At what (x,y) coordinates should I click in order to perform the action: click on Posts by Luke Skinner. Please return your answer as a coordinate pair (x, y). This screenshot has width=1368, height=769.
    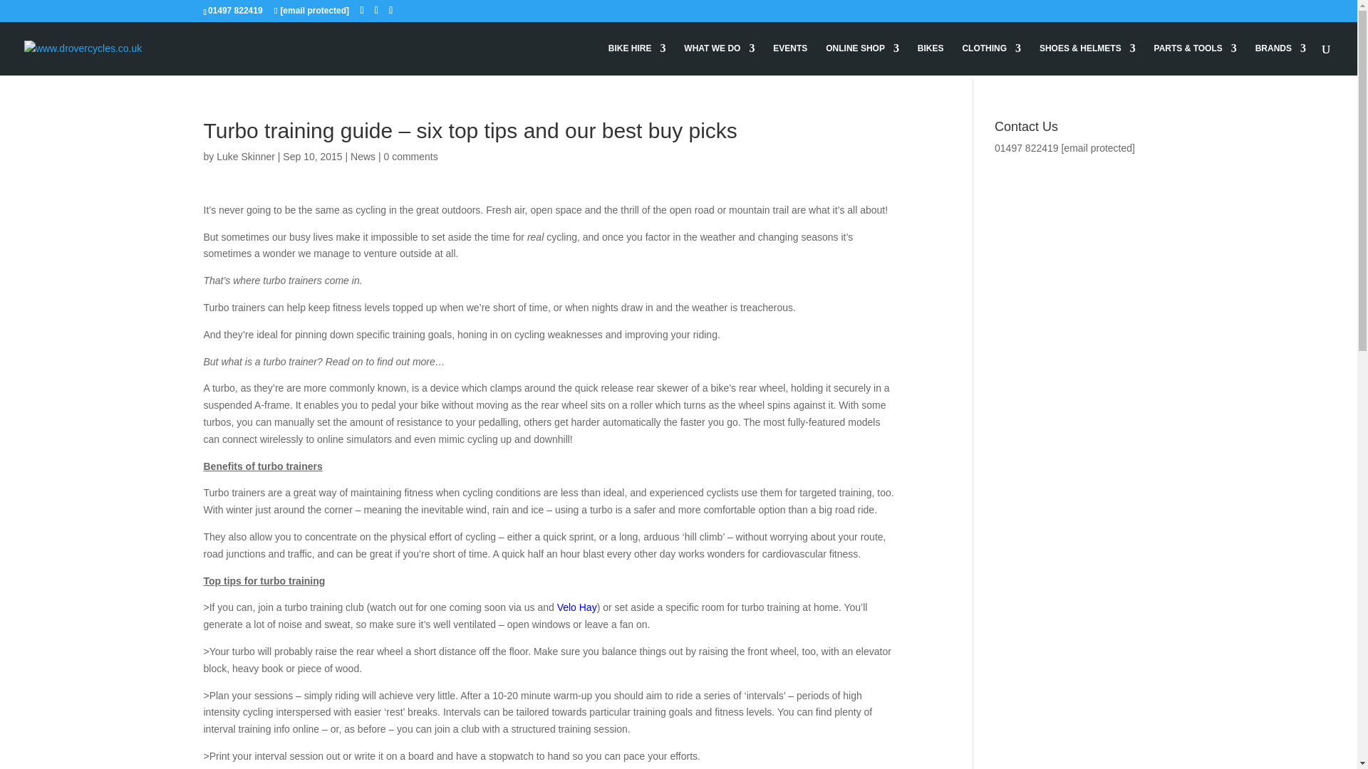
    Looking at the image, I should click on (245, 156).